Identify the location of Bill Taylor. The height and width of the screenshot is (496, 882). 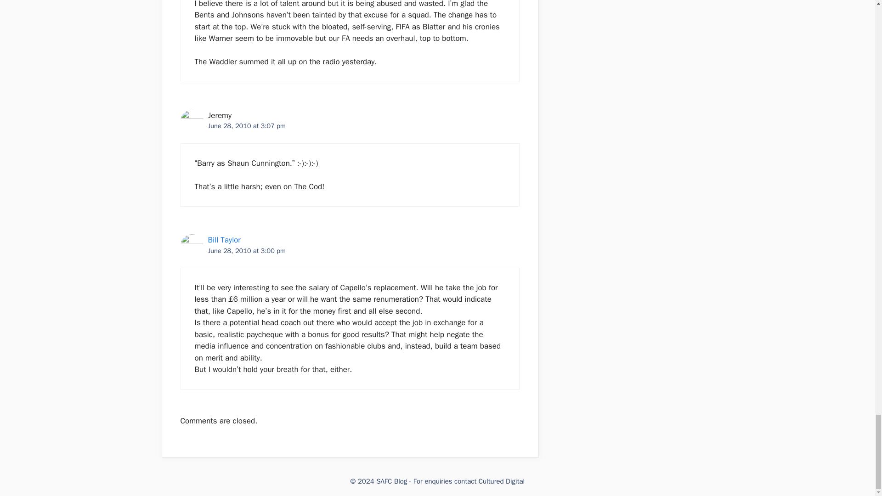
(223, 240).